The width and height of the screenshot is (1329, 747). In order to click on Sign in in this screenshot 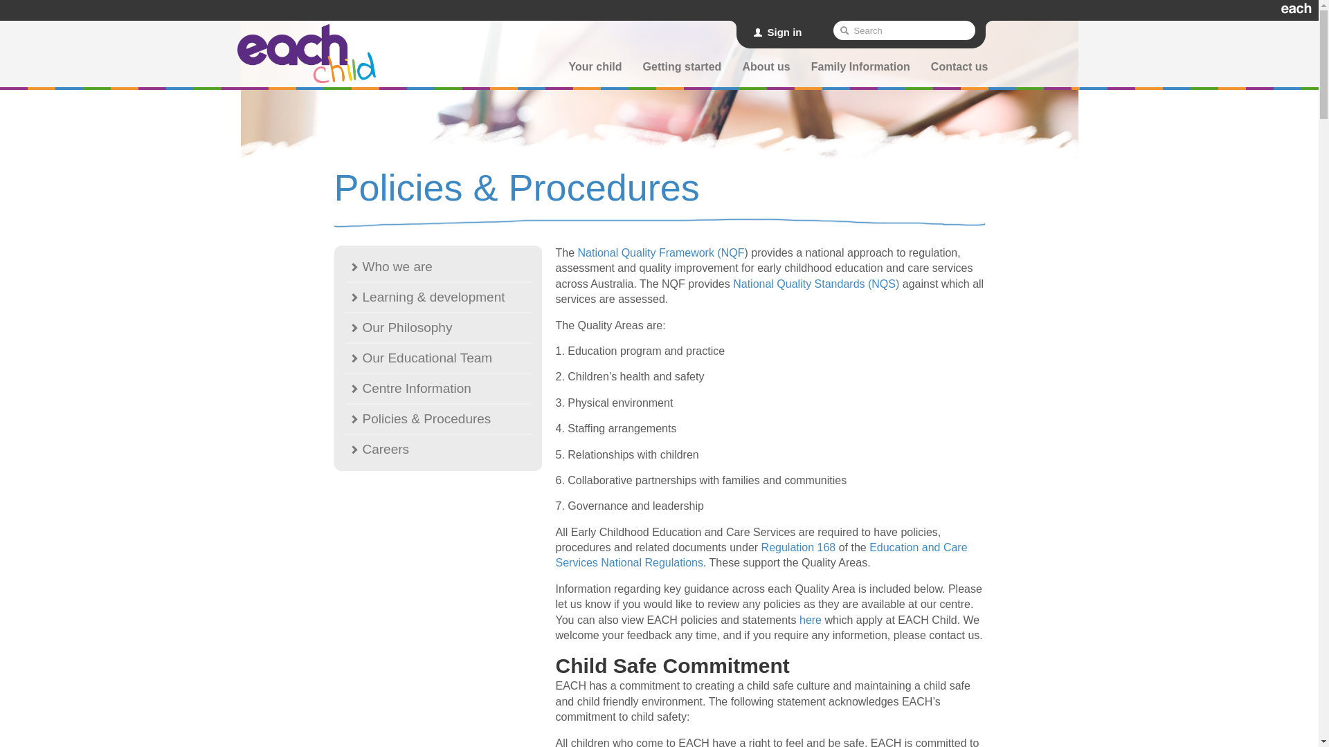, I will do `click(777, 32)`.